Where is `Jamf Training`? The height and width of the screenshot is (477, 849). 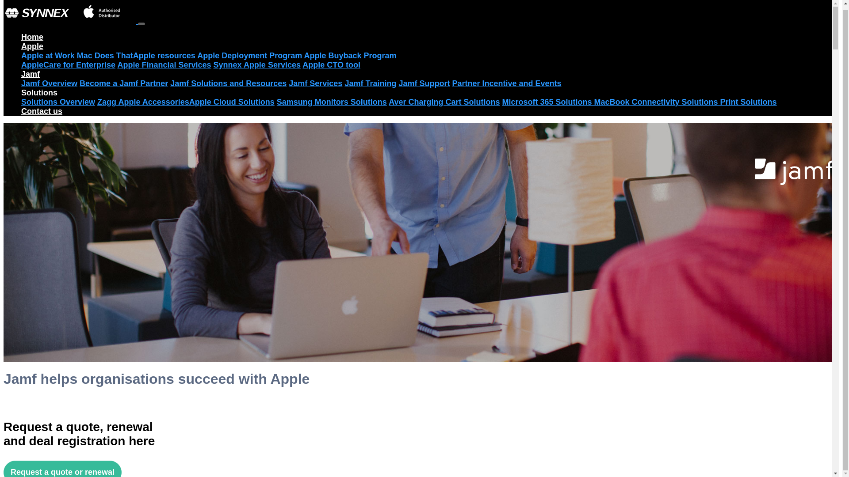 Jamf Training is located at coordinates (371, 83).